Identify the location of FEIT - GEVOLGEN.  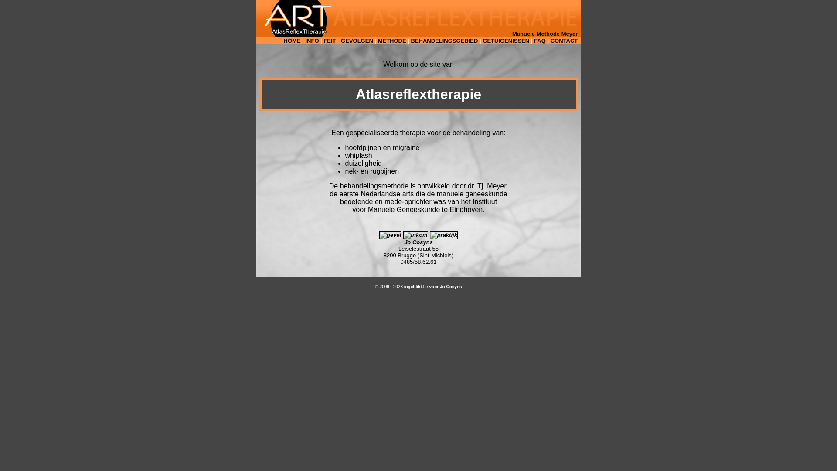
(348, 41).